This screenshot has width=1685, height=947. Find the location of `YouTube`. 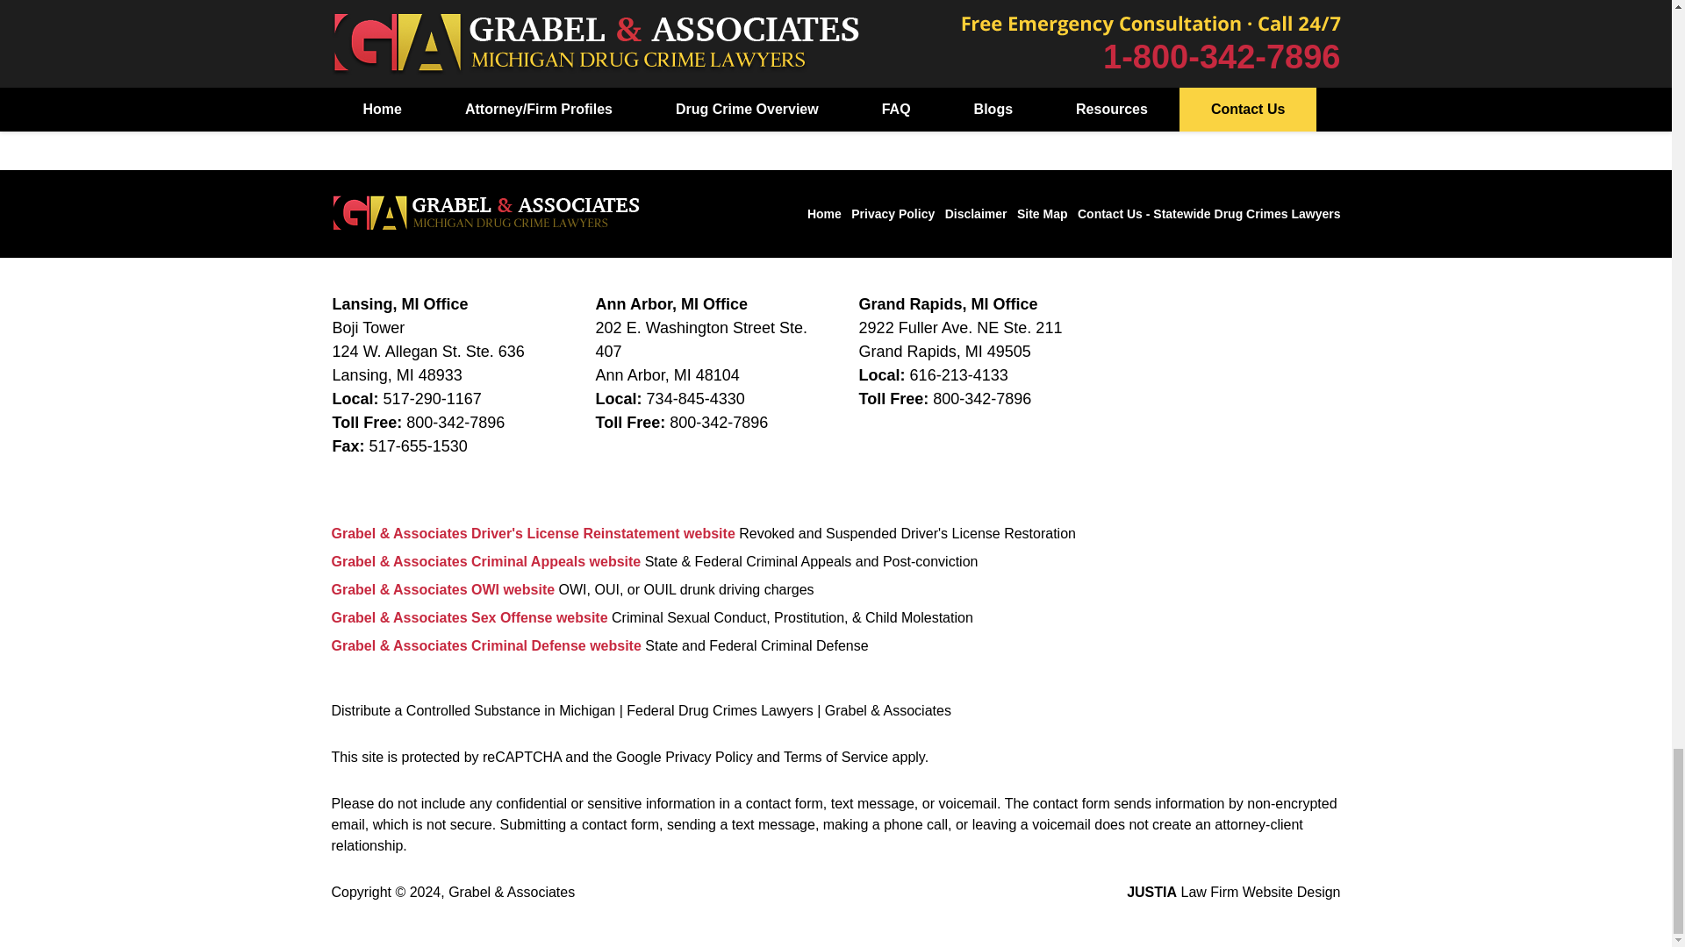

YouTube is located at coordinates (1162, 65).